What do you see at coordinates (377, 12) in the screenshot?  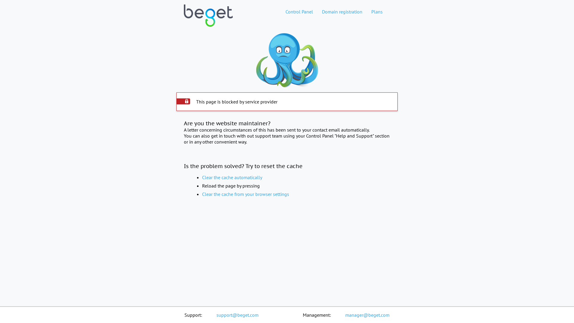 I see `Plans` at bounding box center [377, 12].